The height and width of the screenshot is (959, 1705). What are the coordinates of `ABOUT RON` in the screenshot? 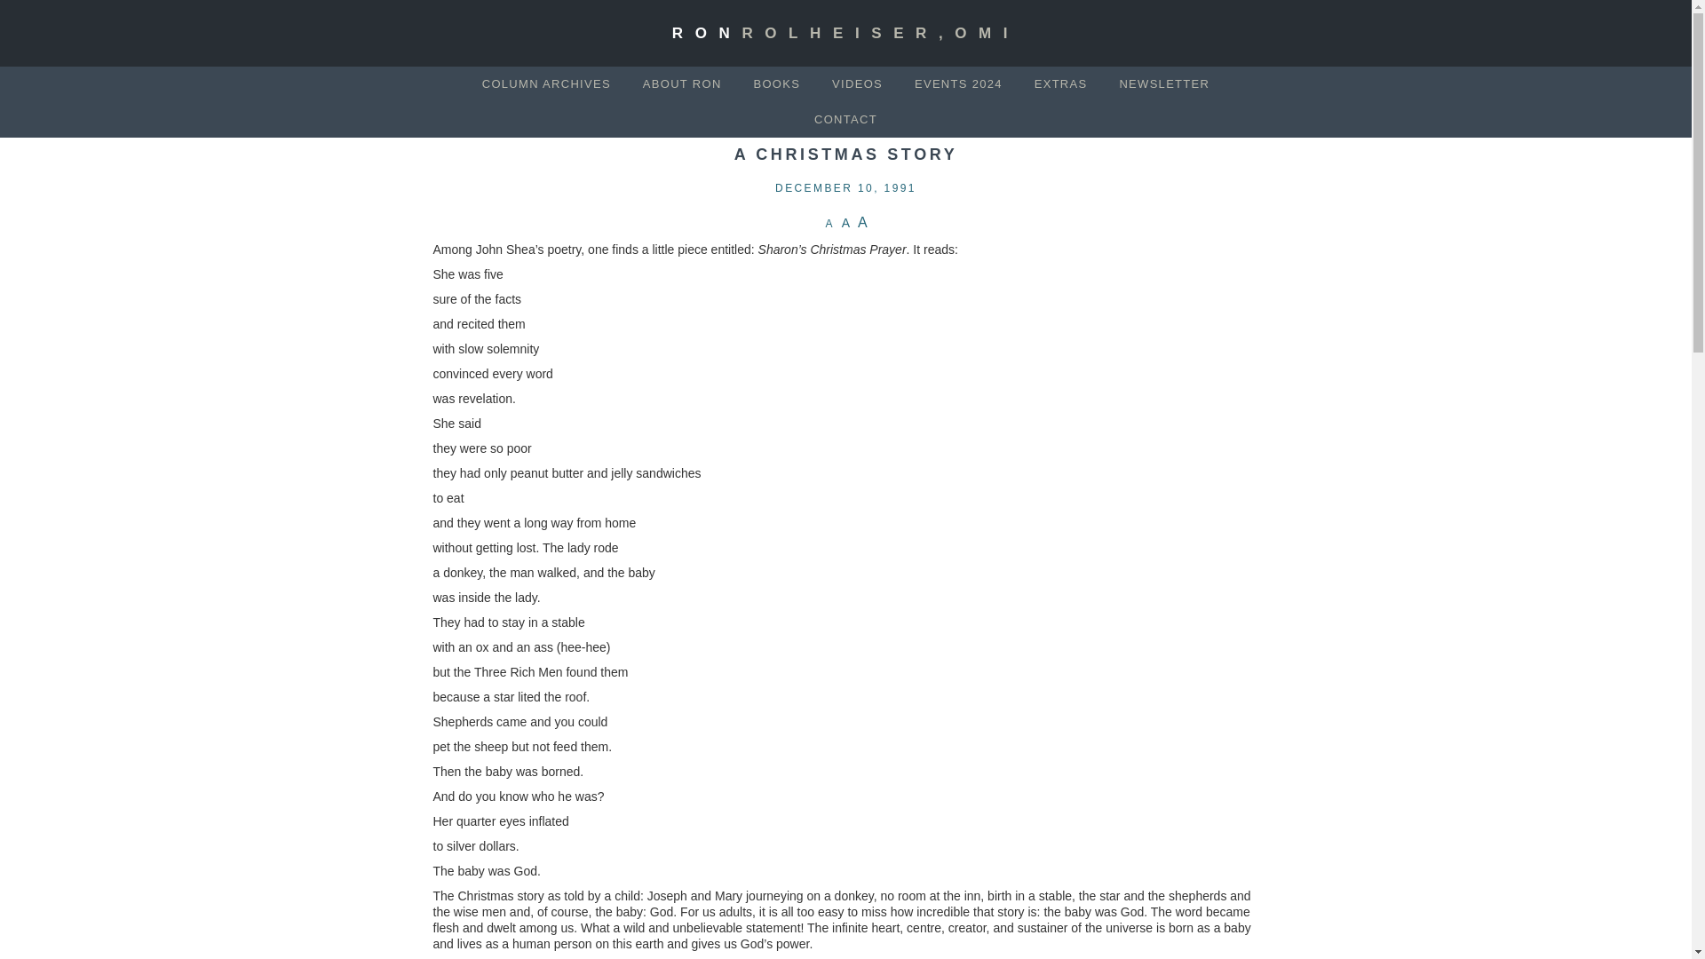 It's located at (682, 83).